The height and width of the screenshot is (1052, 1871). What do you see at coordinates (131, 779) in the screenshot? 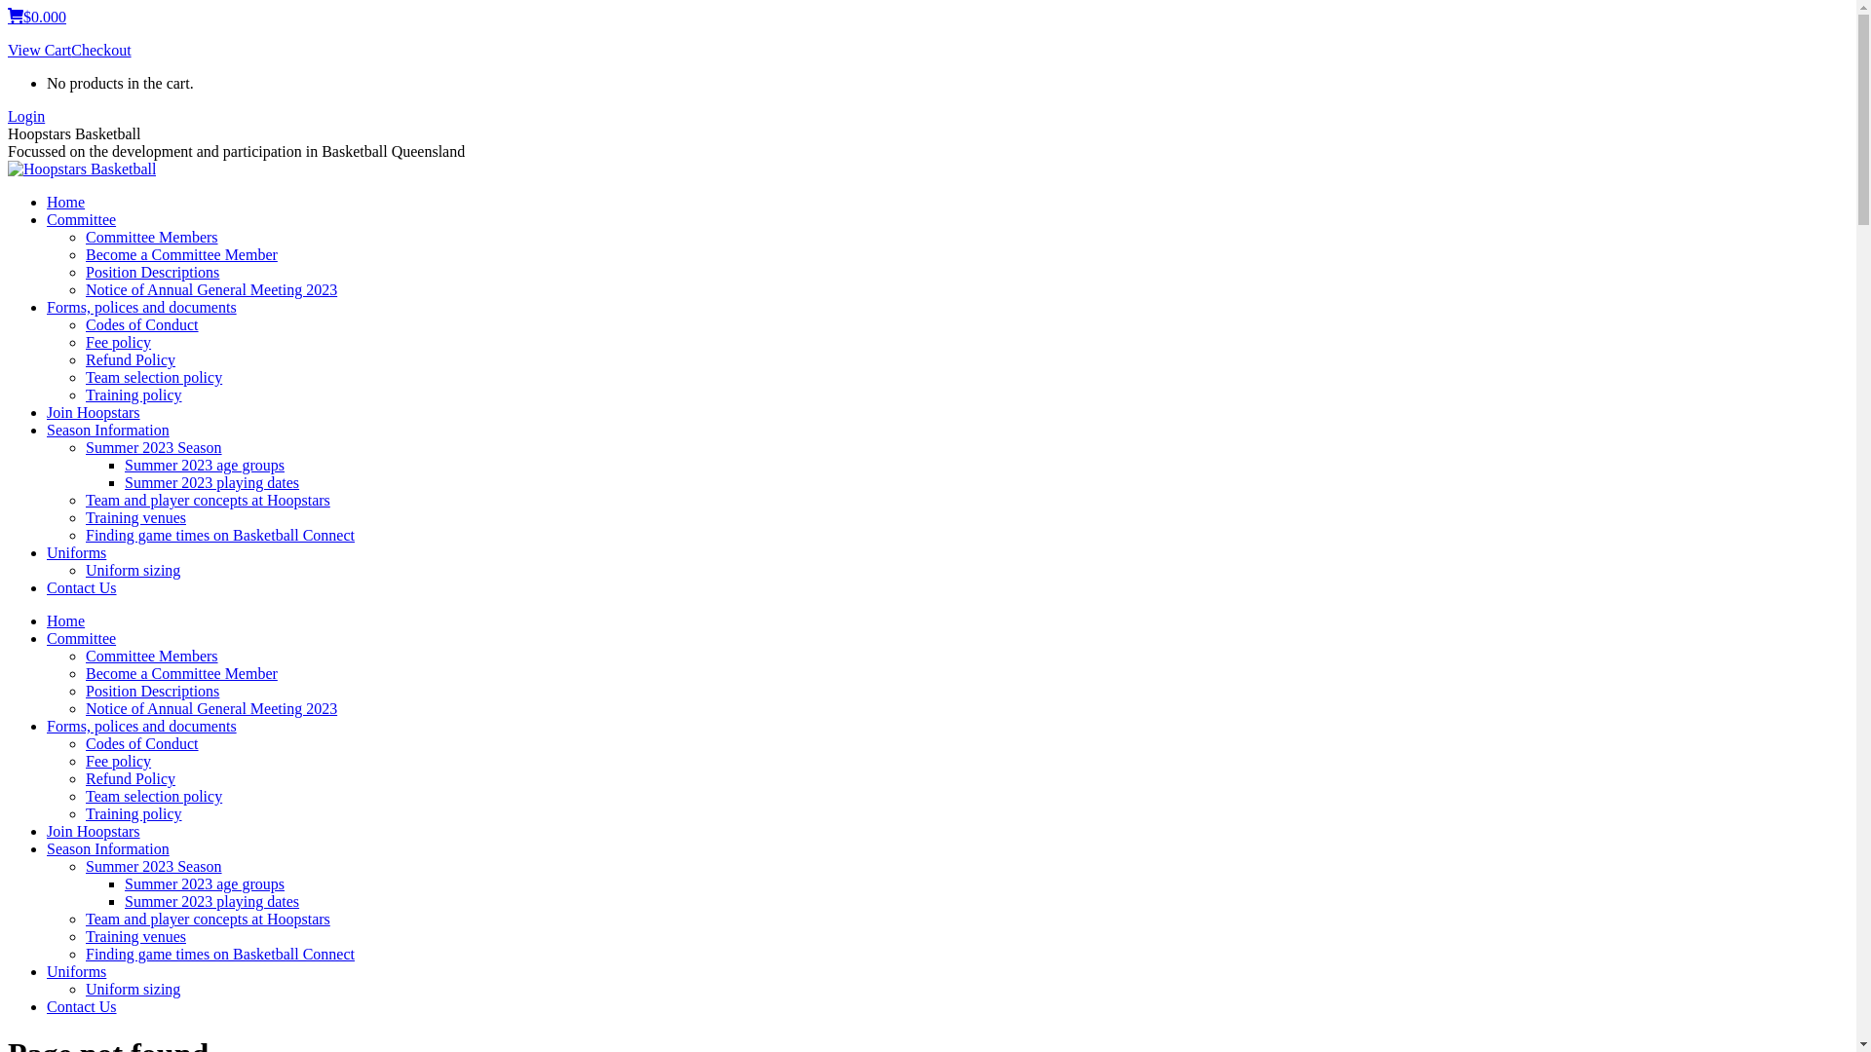
I see `Refund Policy` at bounding box center [131, 779].